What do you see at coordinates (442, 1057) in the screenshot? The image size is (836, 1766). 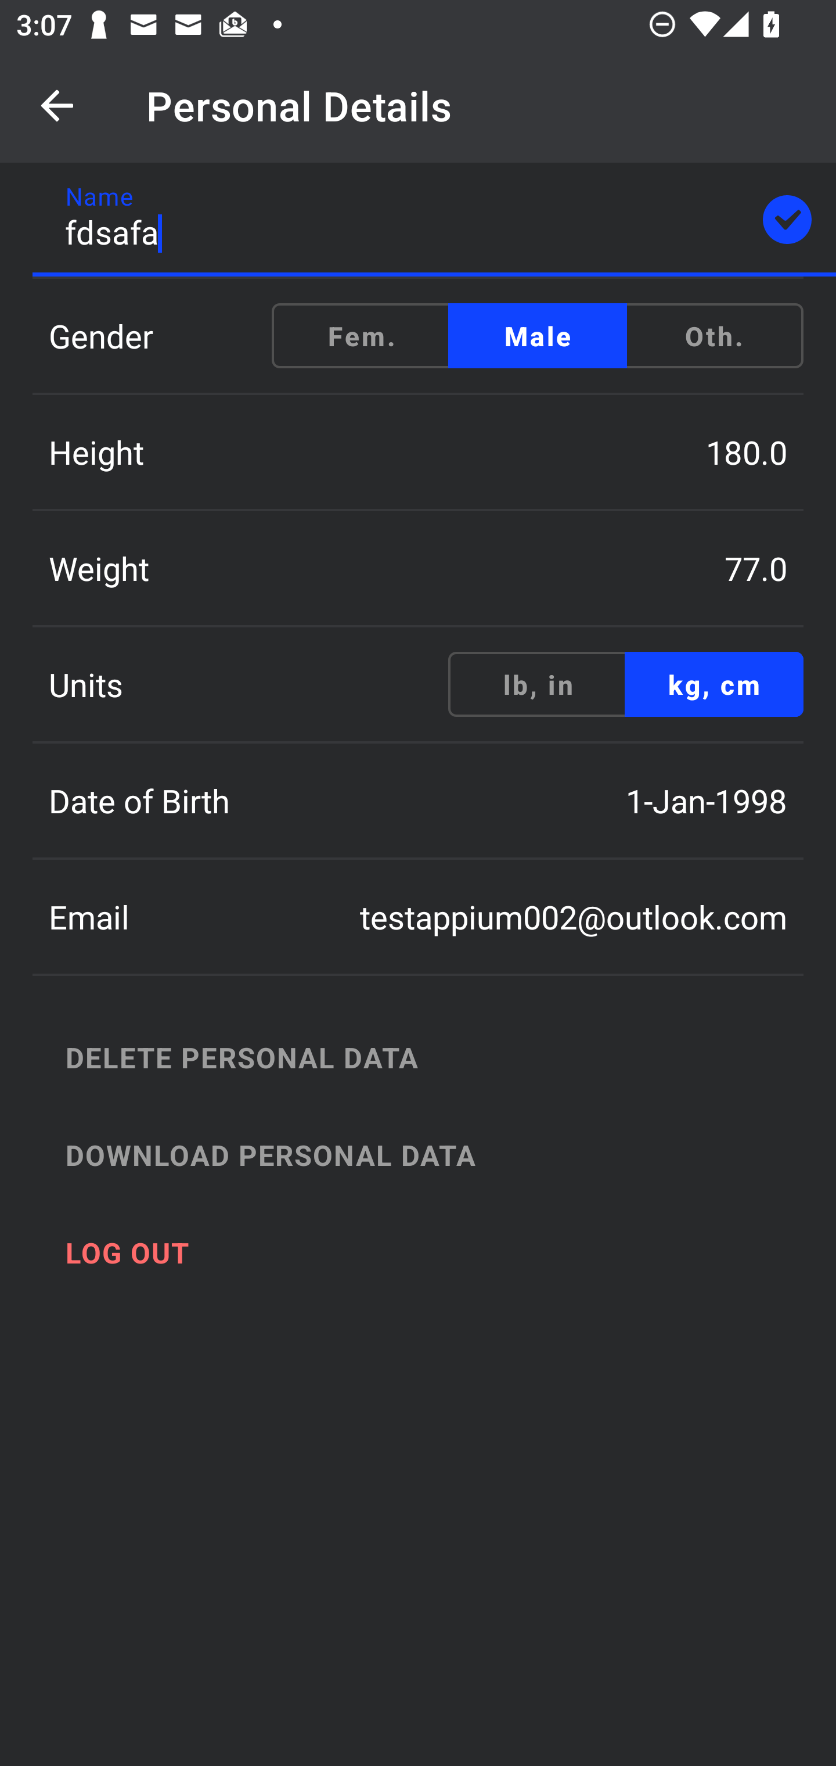 I see `DELETE PERSONAL DATA` at bounding box center [442, 1057].